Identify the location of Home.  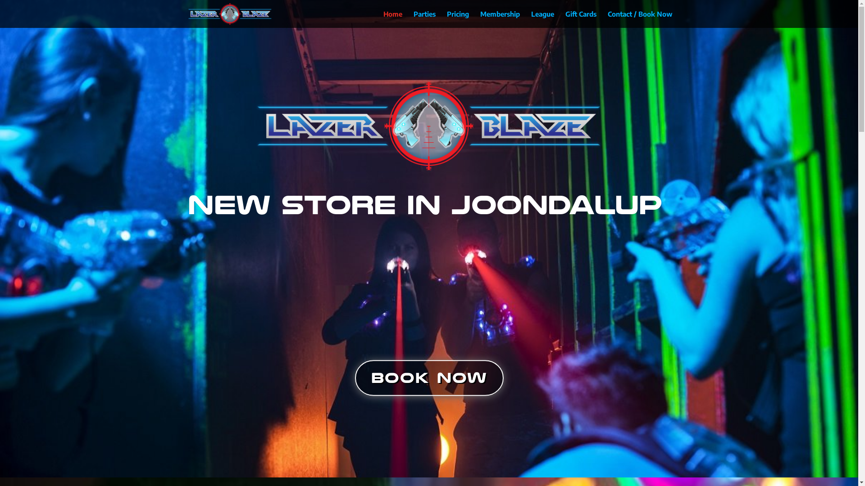
(392, 19).